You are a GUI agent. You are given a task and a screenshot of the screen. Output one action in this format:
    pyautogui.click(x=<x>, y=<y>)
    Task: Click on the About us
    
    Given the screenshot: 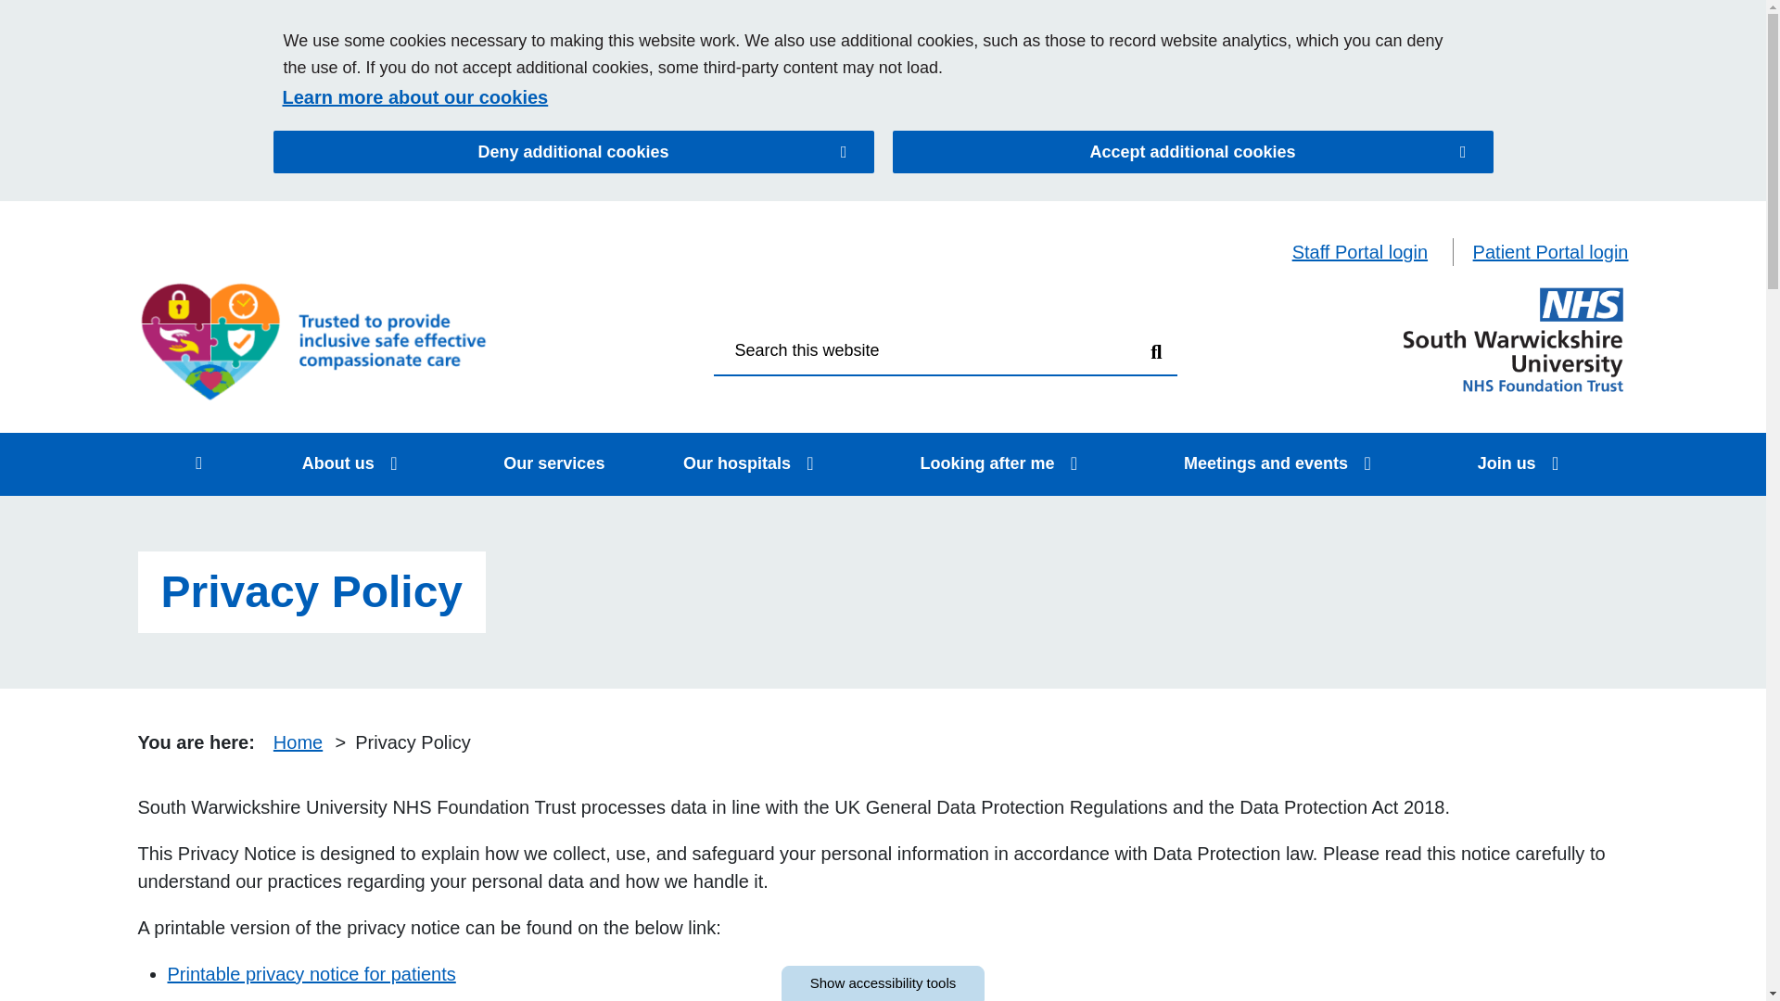 What is the action you would take?
    pyautogui.click(x=393, y=463)
    